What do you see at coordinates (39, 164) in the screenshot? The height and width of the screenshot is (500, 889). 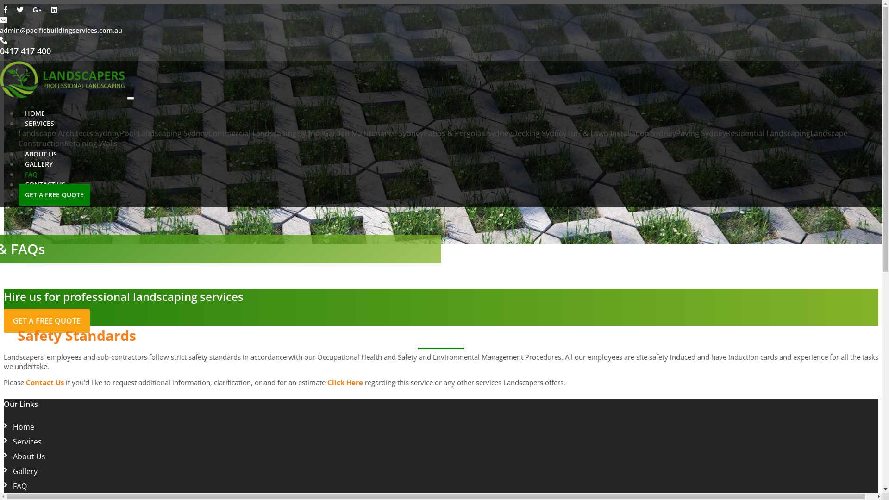 I see `GALLERY` at bounding box center [39, 164].